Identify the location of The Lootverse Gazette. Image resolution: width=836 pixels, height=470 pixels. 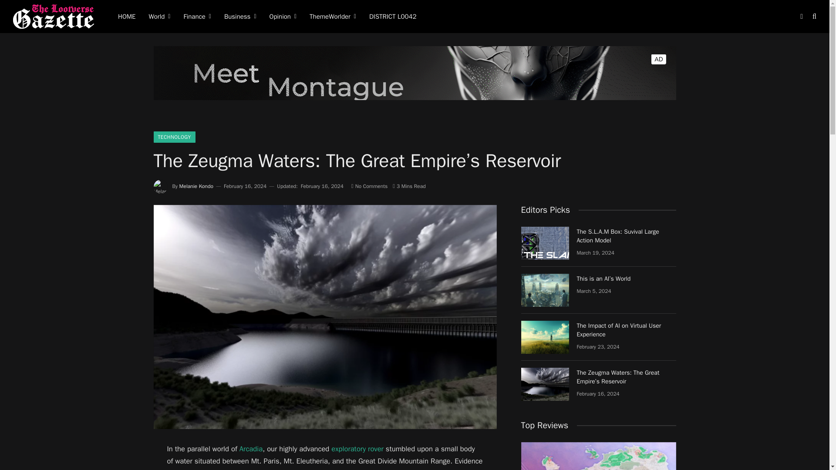
(54, 17).